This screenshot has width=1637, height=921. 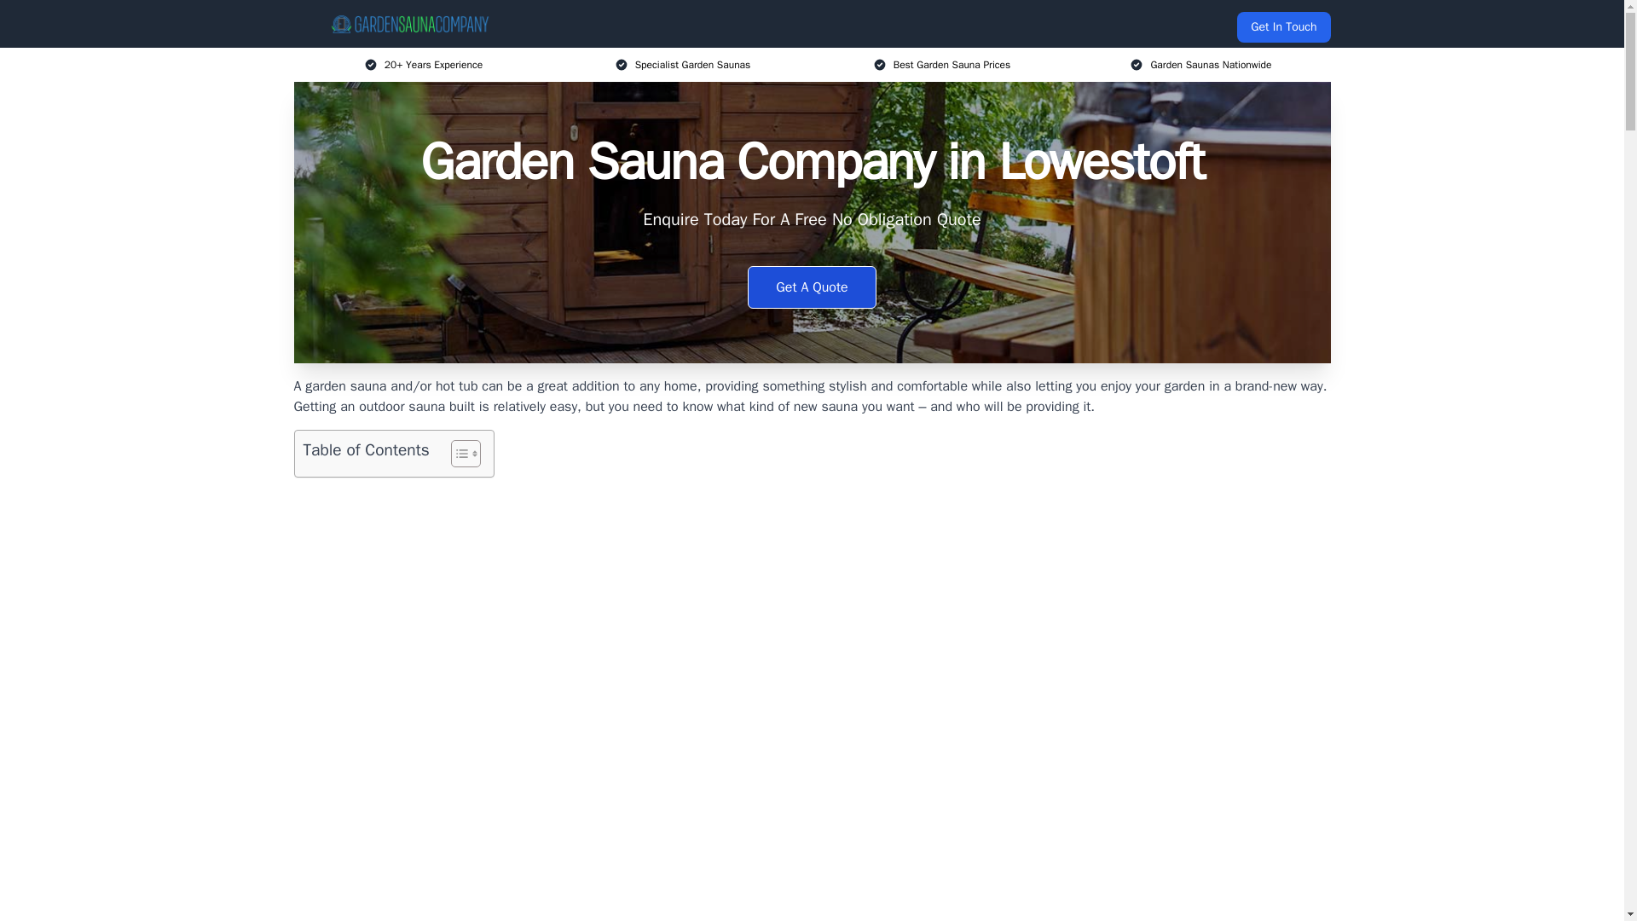 I want to click on Get In Touch, so click(x=1283, y=27).